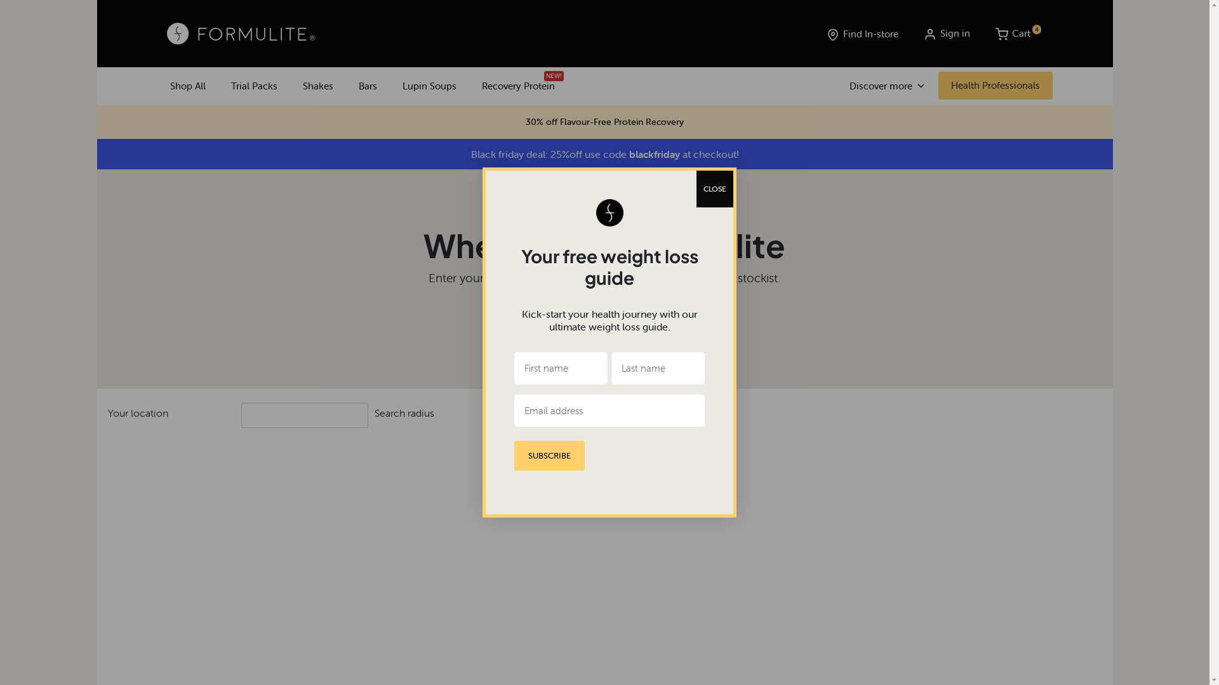 This screenshot has width=1219, height=685. Describe the element at coordinates (888, 86) in the screenshot. I see `Discover more` at that location.